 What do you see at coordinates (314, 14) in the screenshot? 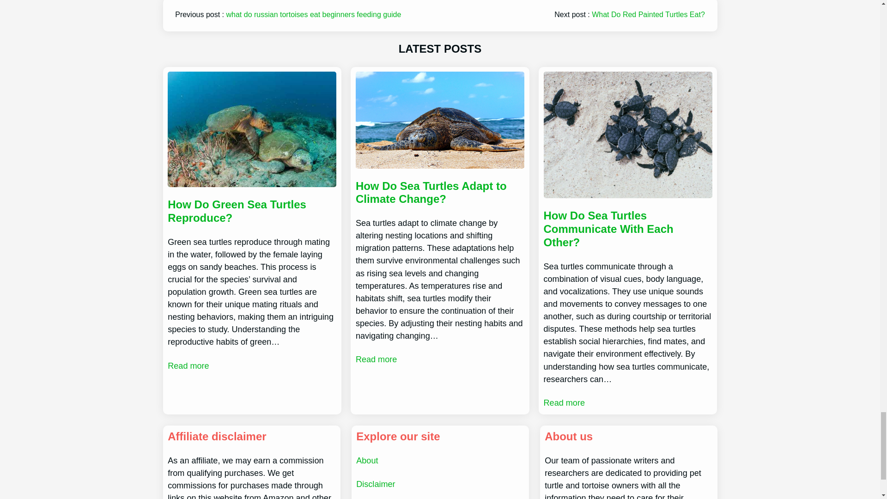
I see `what do russian tortoises eat beginners feeding guide` at bounding box center [314, 14].